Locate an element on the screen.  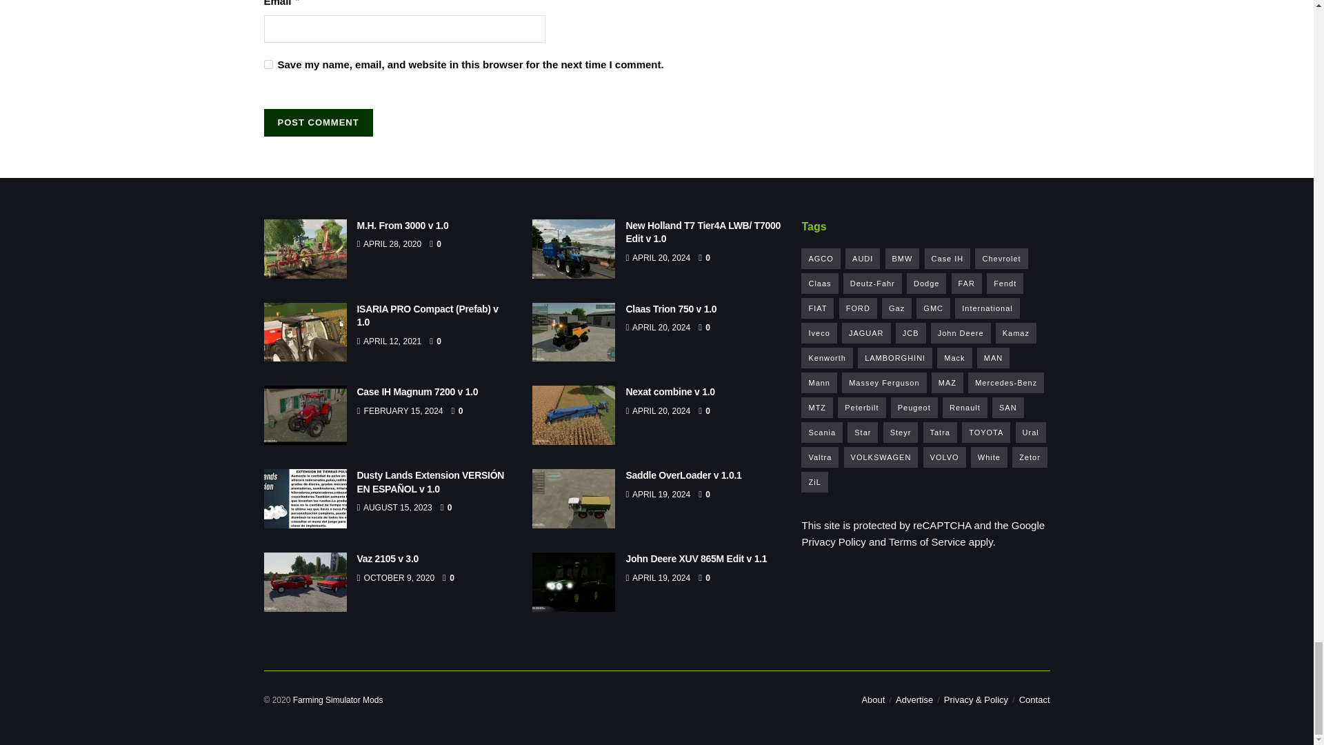
Download the Nexat combine v 1.0 Mod for Farming Simulator is located at coordinates (574, 415).